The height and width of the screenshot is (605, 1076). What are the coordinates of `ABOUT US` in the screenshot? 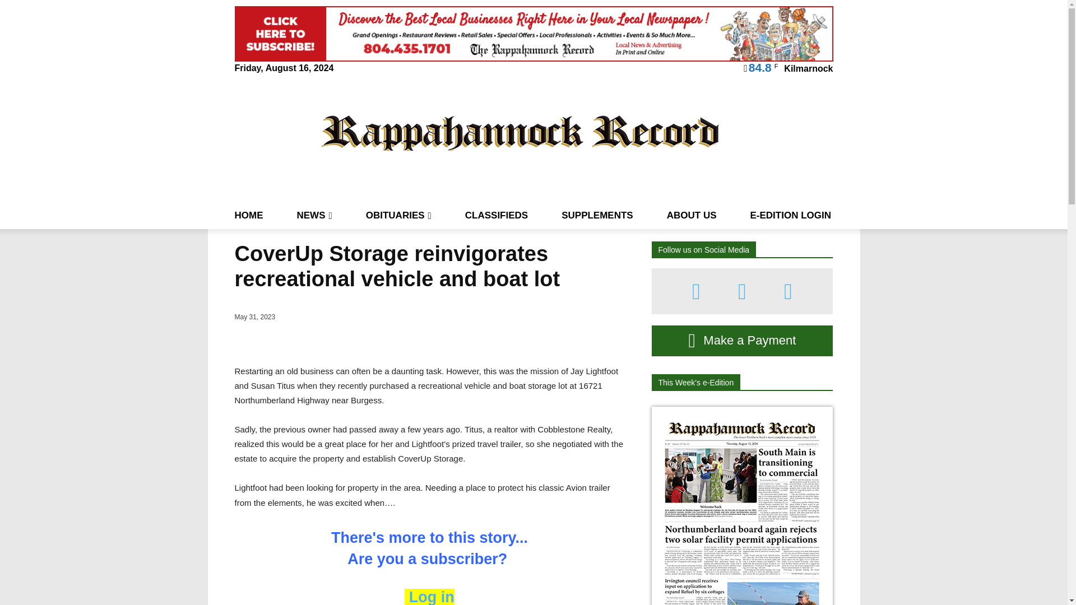 It's located at (692, 215).